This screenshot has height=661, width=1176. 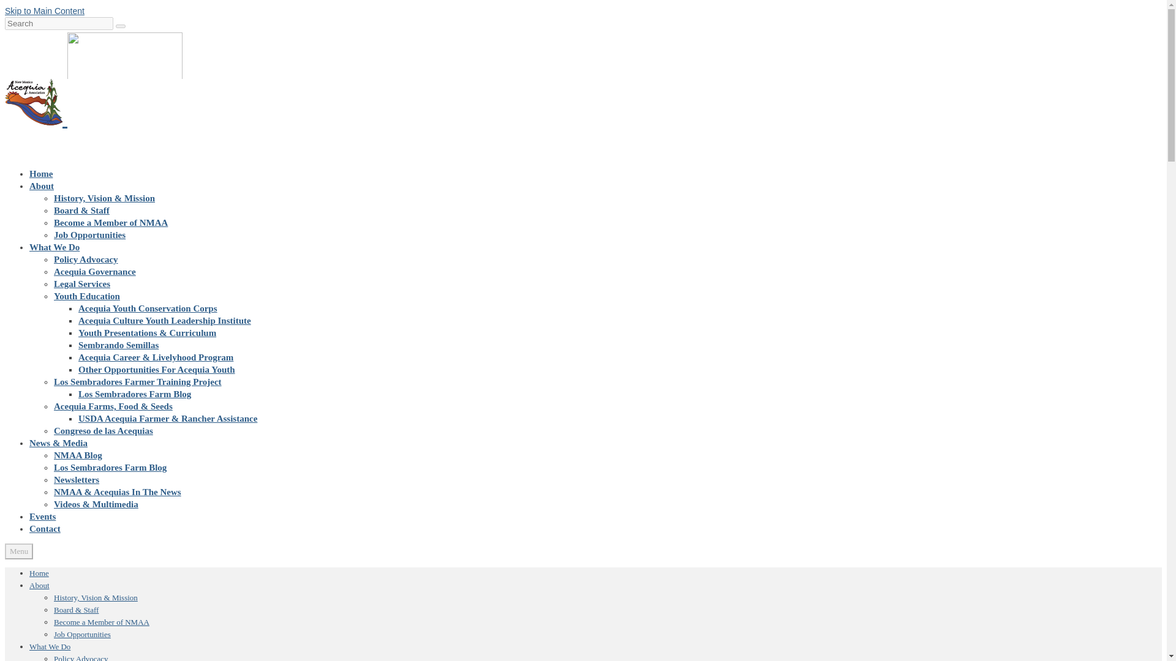 I want to click on Los Sembradores Farmer Training Project, so click(x=138, y=381).